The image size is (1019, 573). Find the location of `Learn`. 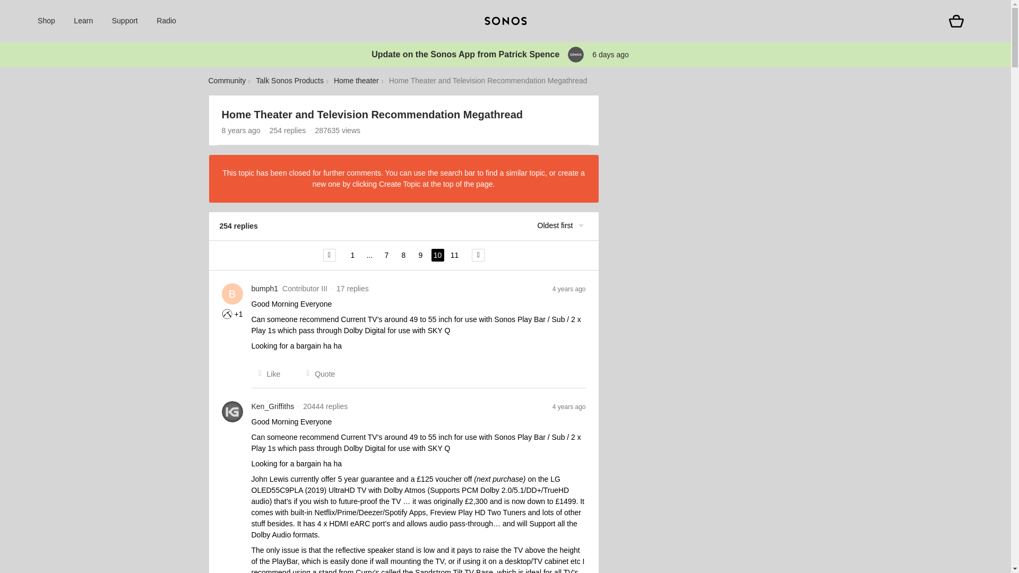

Learn is located at coordinates (83, 21).